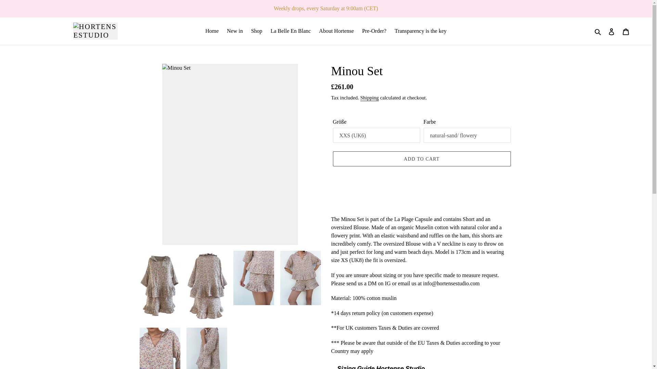 This screenshot has width=657, height=369. Describe the element at coordinates (420, 31) in the screenshot. I see `Transparency is the key` at that location.